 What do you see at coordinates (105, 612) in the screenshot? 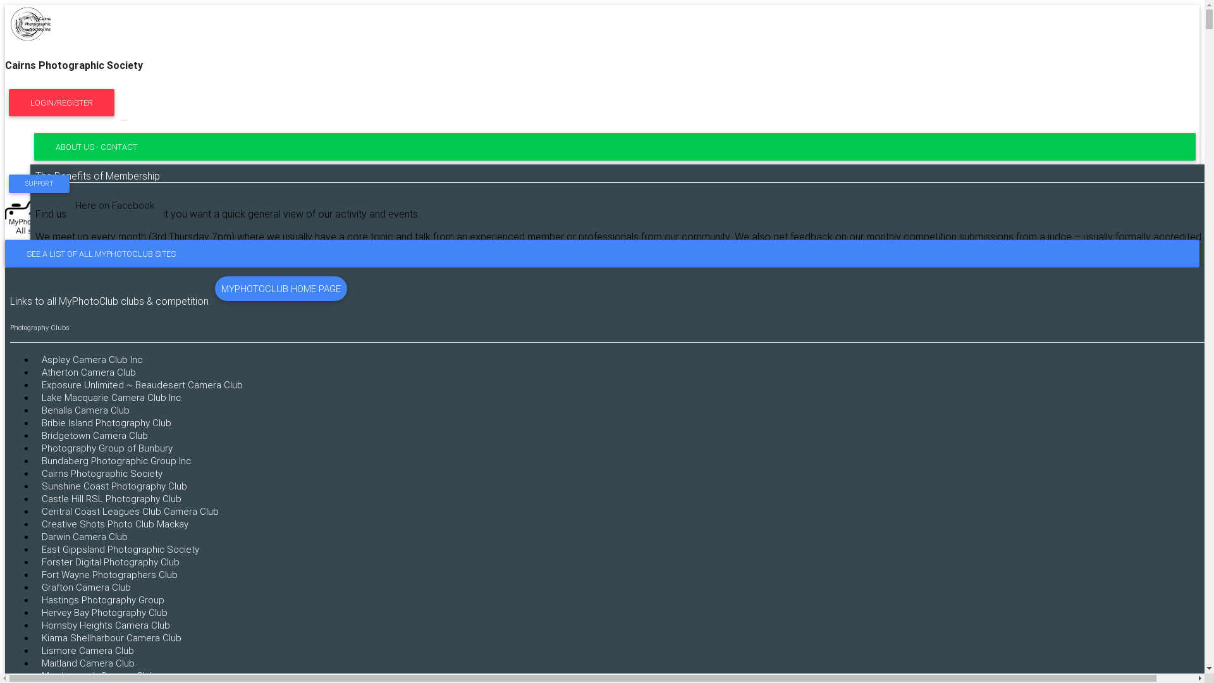
I see `Hervey Bay Photography Club` at bounding box center [105, 612].